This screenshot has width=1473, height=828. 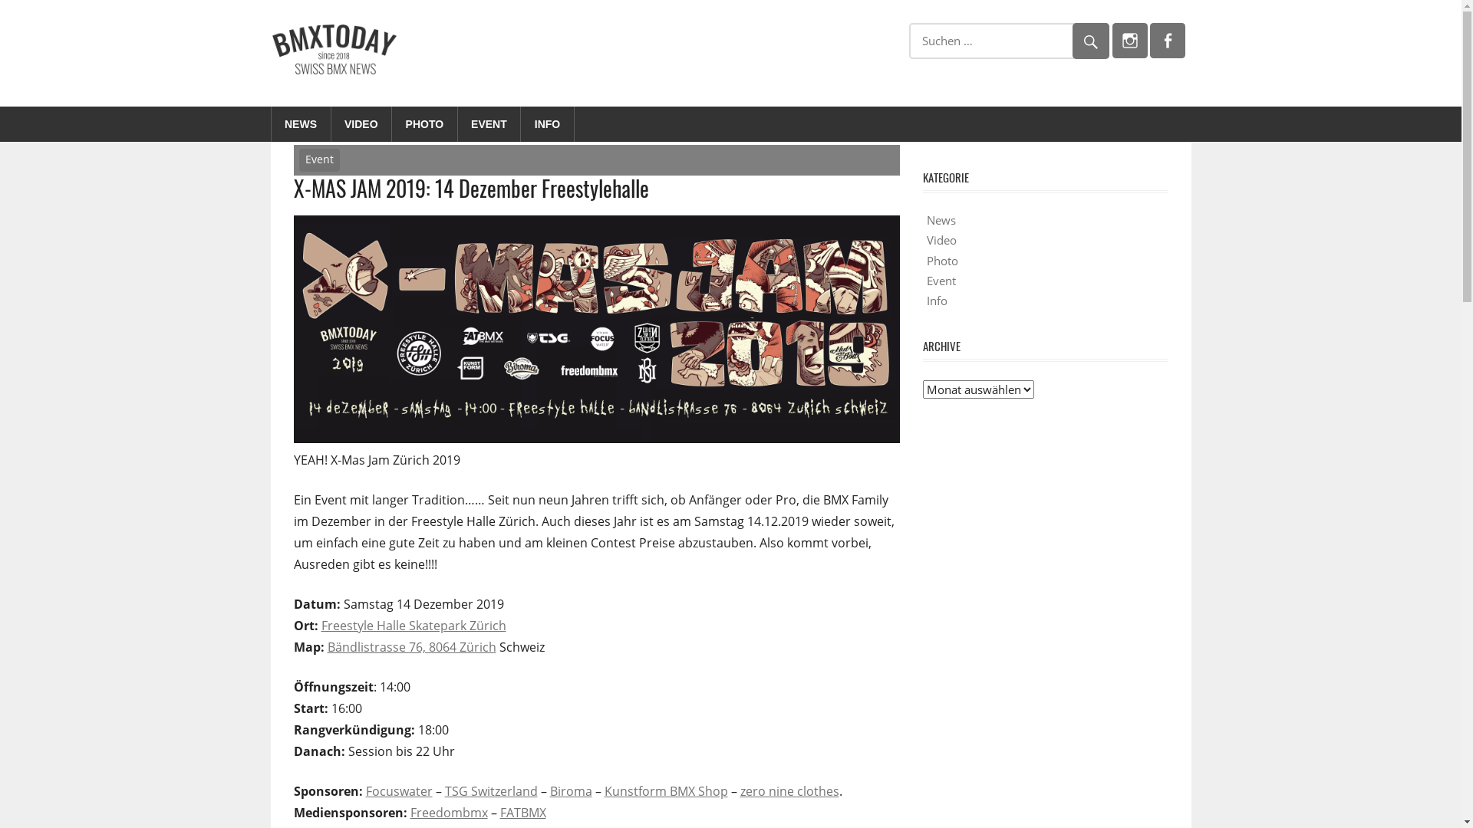 What do you see at coordinates (666, 791) in the screenshot?
I see `Kunstform BMX Shop` at bounding box center [666, 791].